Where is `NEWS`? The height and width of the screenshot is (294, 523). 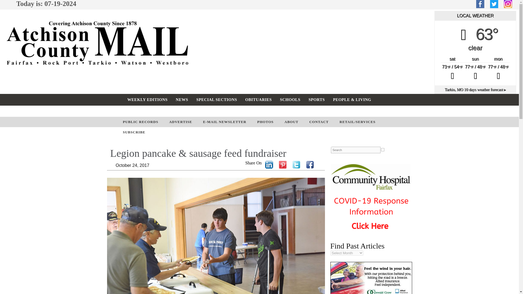
NEWS is located at coordinates (181, 99).